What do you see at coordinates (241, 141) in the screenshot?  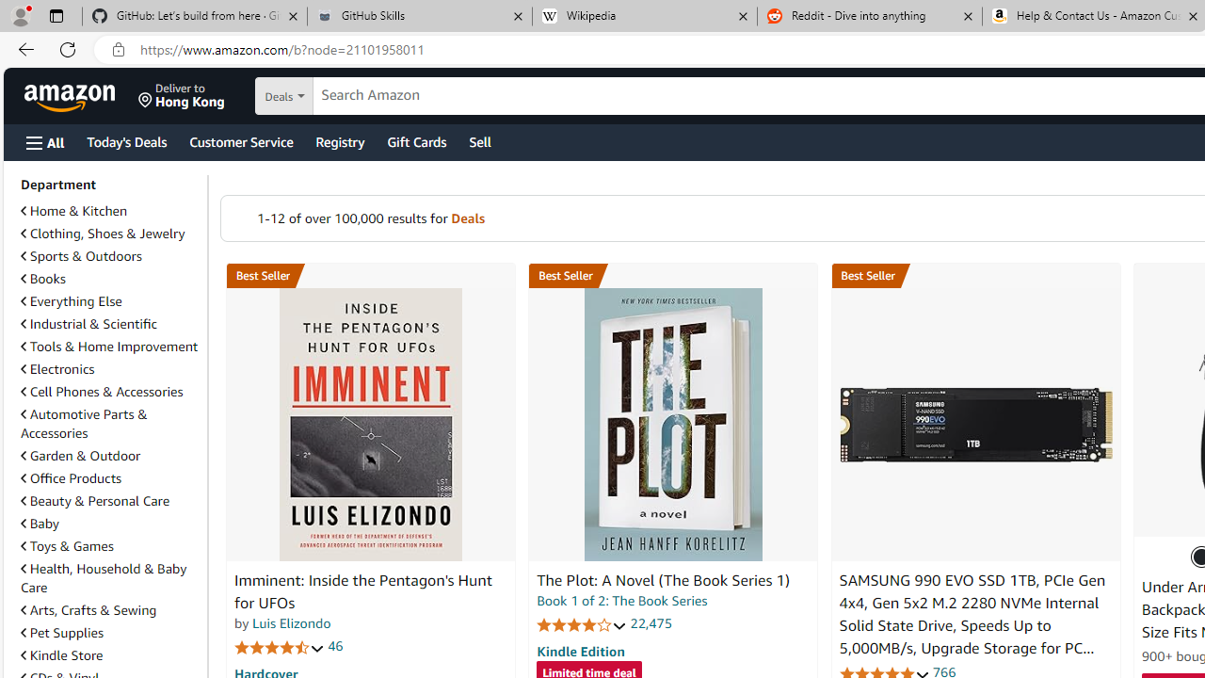 I see `Customer Service` at bounding box center [241, 141].